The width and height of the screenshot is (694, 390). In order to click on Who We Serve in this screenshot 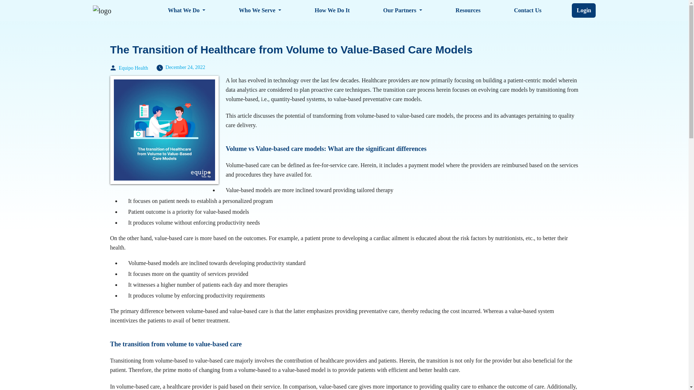, I will do `click(260, 10)`.